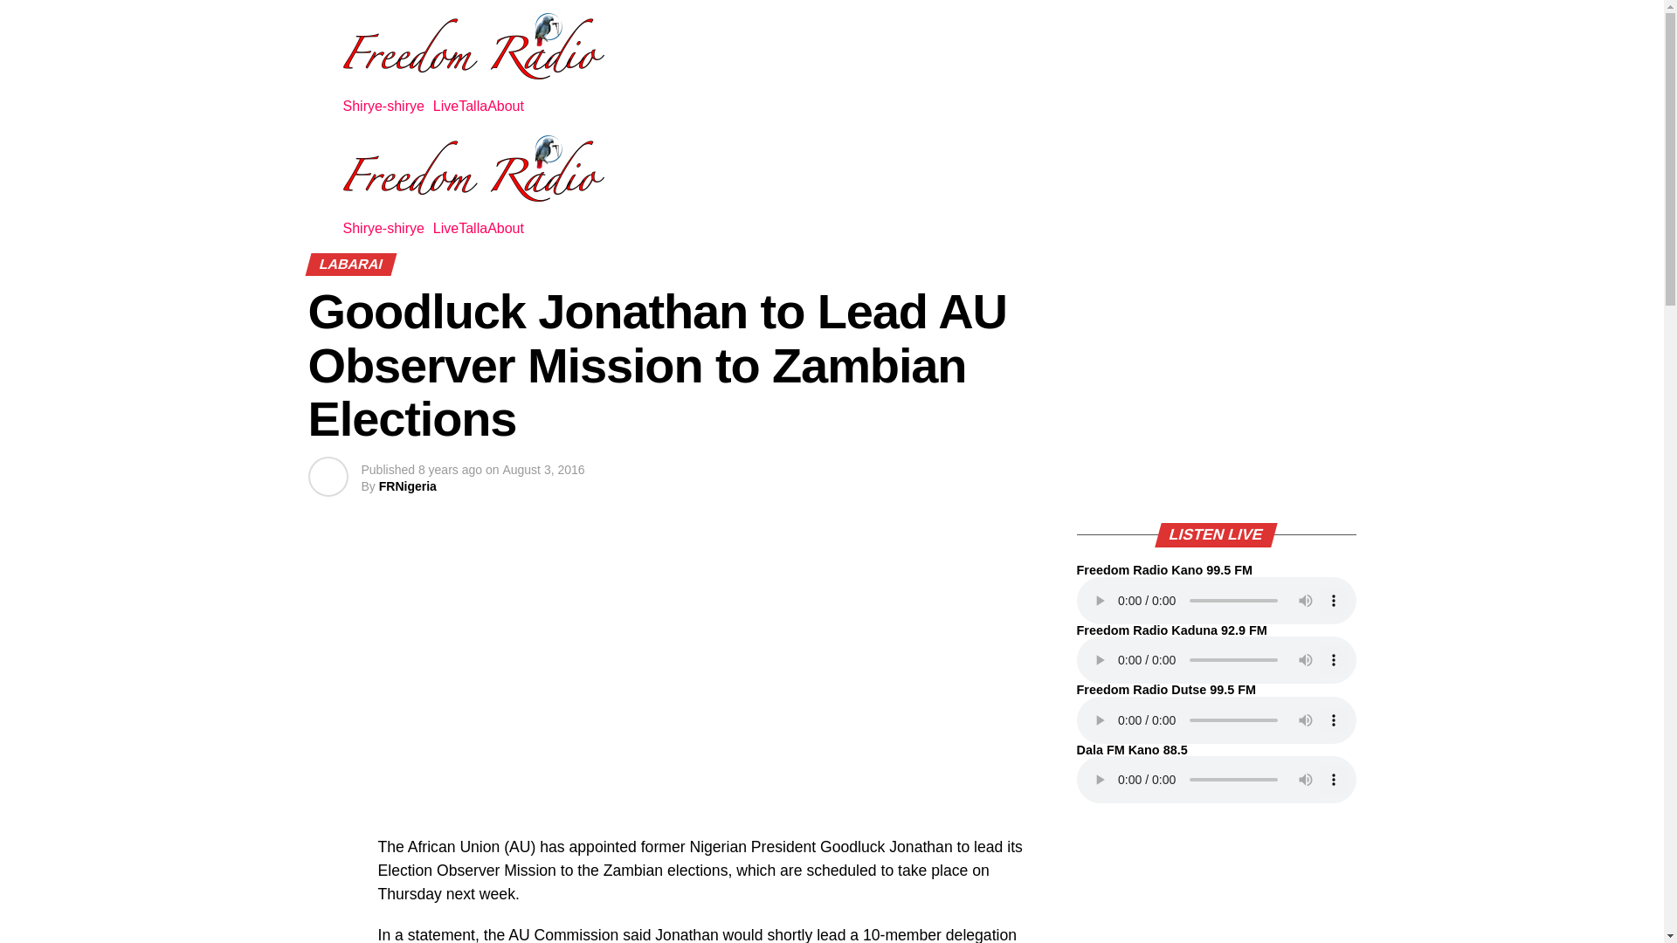 This screenshot has height=943, width=1677. What do you see at coordinates (510, 107) in the screenshot?
I see `About` at bounding box center [510, 107].